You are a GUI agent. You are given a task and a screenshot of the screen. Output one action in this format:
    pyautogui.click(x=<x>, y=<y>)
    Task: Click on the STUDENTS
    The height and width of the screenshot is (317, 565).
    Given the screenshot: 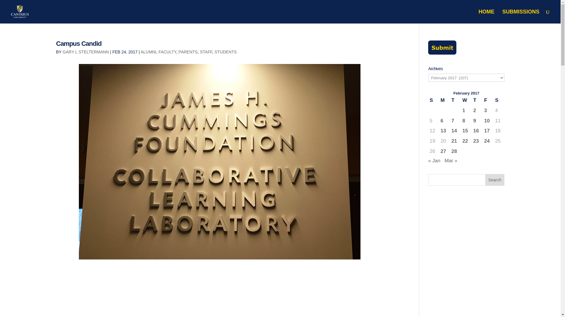 What is the action you would take?
    pyautogui.click(x=225, y=52)
    